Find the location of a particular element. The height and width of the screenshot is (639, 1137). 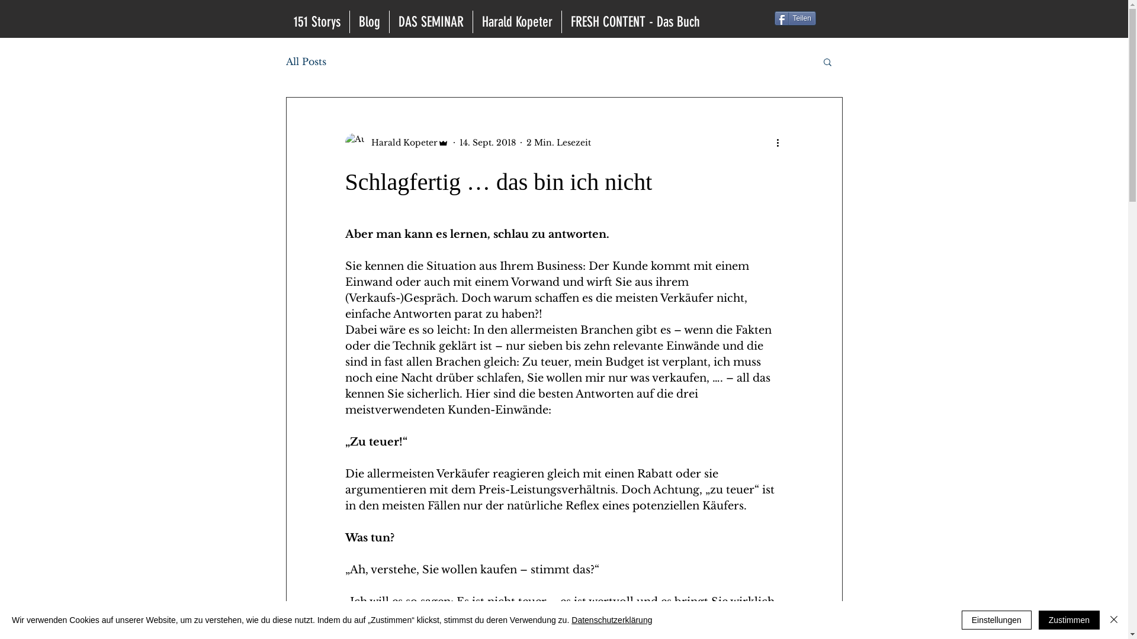

151 Storys is located at coordinates (316, 22).